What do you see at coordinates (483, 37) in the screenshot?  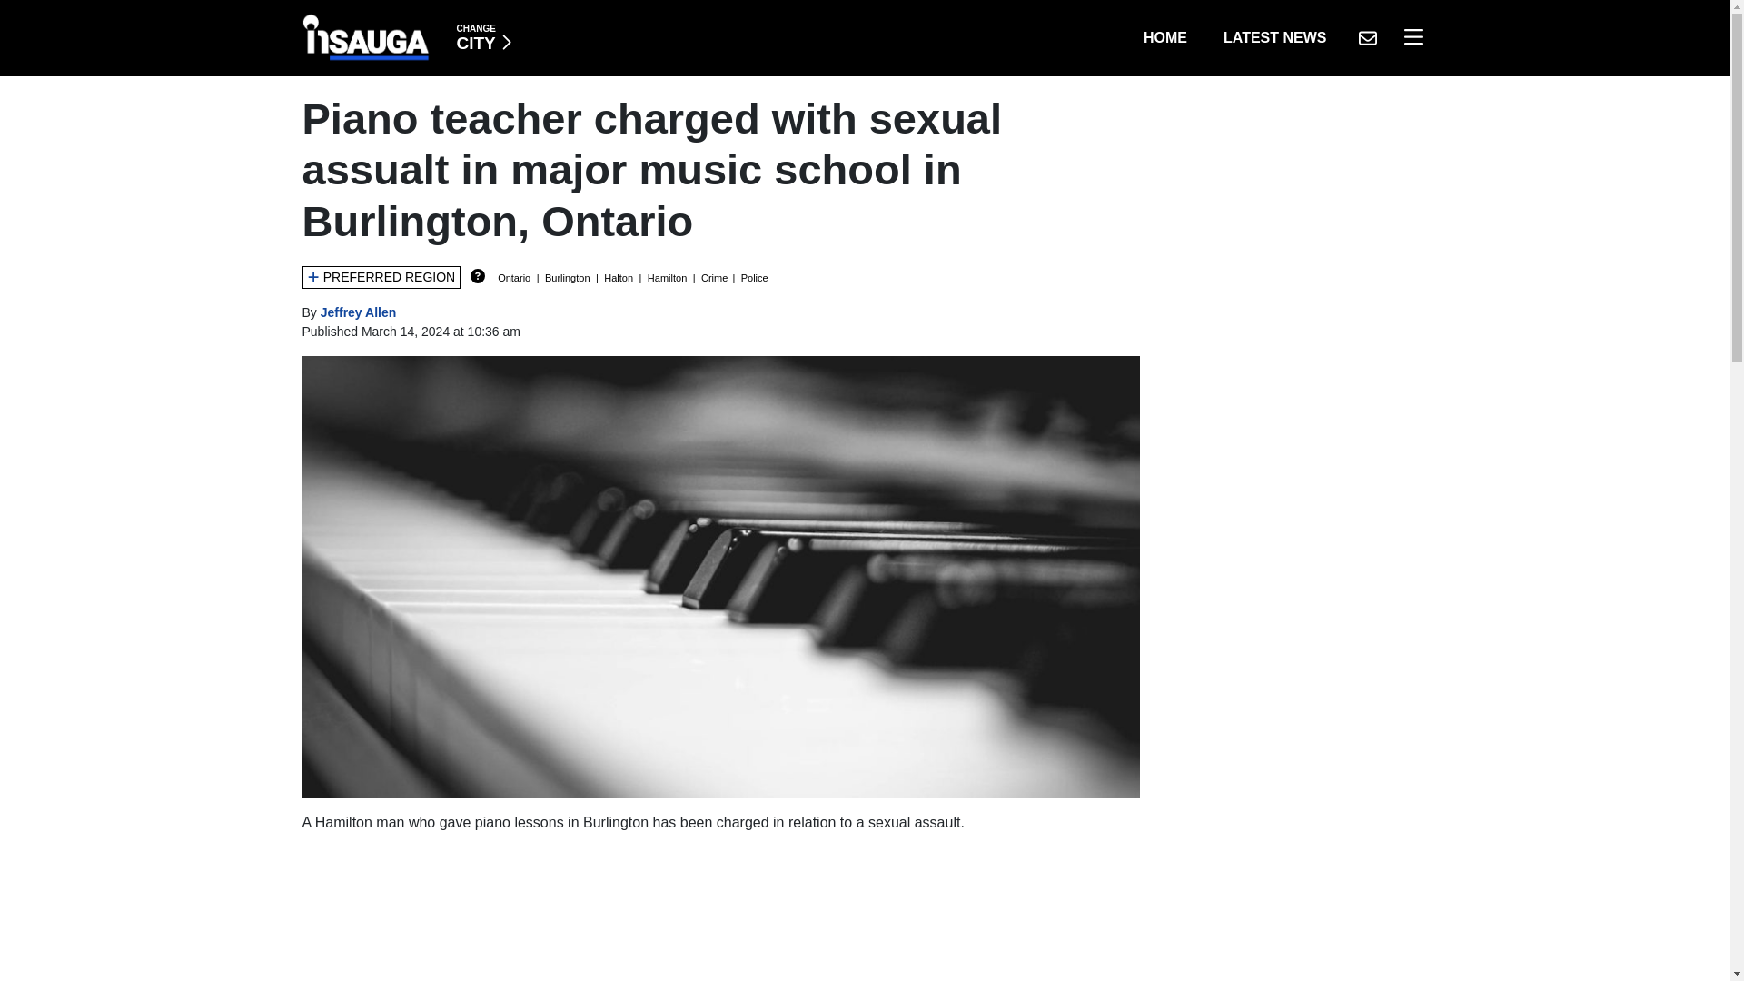 I see `SIGN UP FOR OUR NEWSLETTER` at bounding box center [483, 37].